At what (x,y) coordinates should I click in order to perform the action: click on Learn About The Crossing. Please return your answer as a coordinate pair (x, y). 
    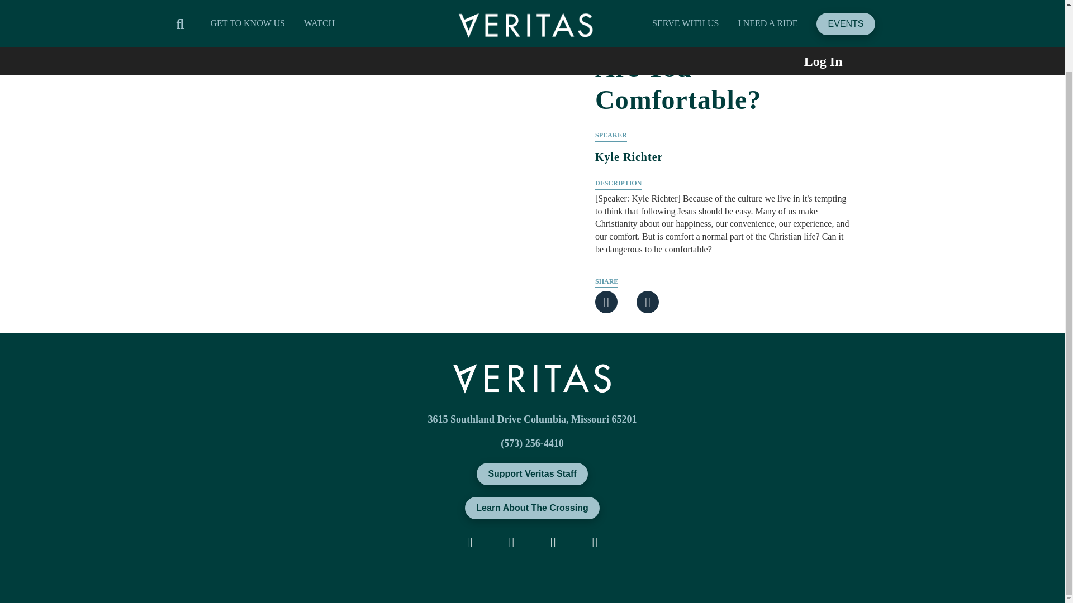
    Looking at the image, I should click on (531, 508).